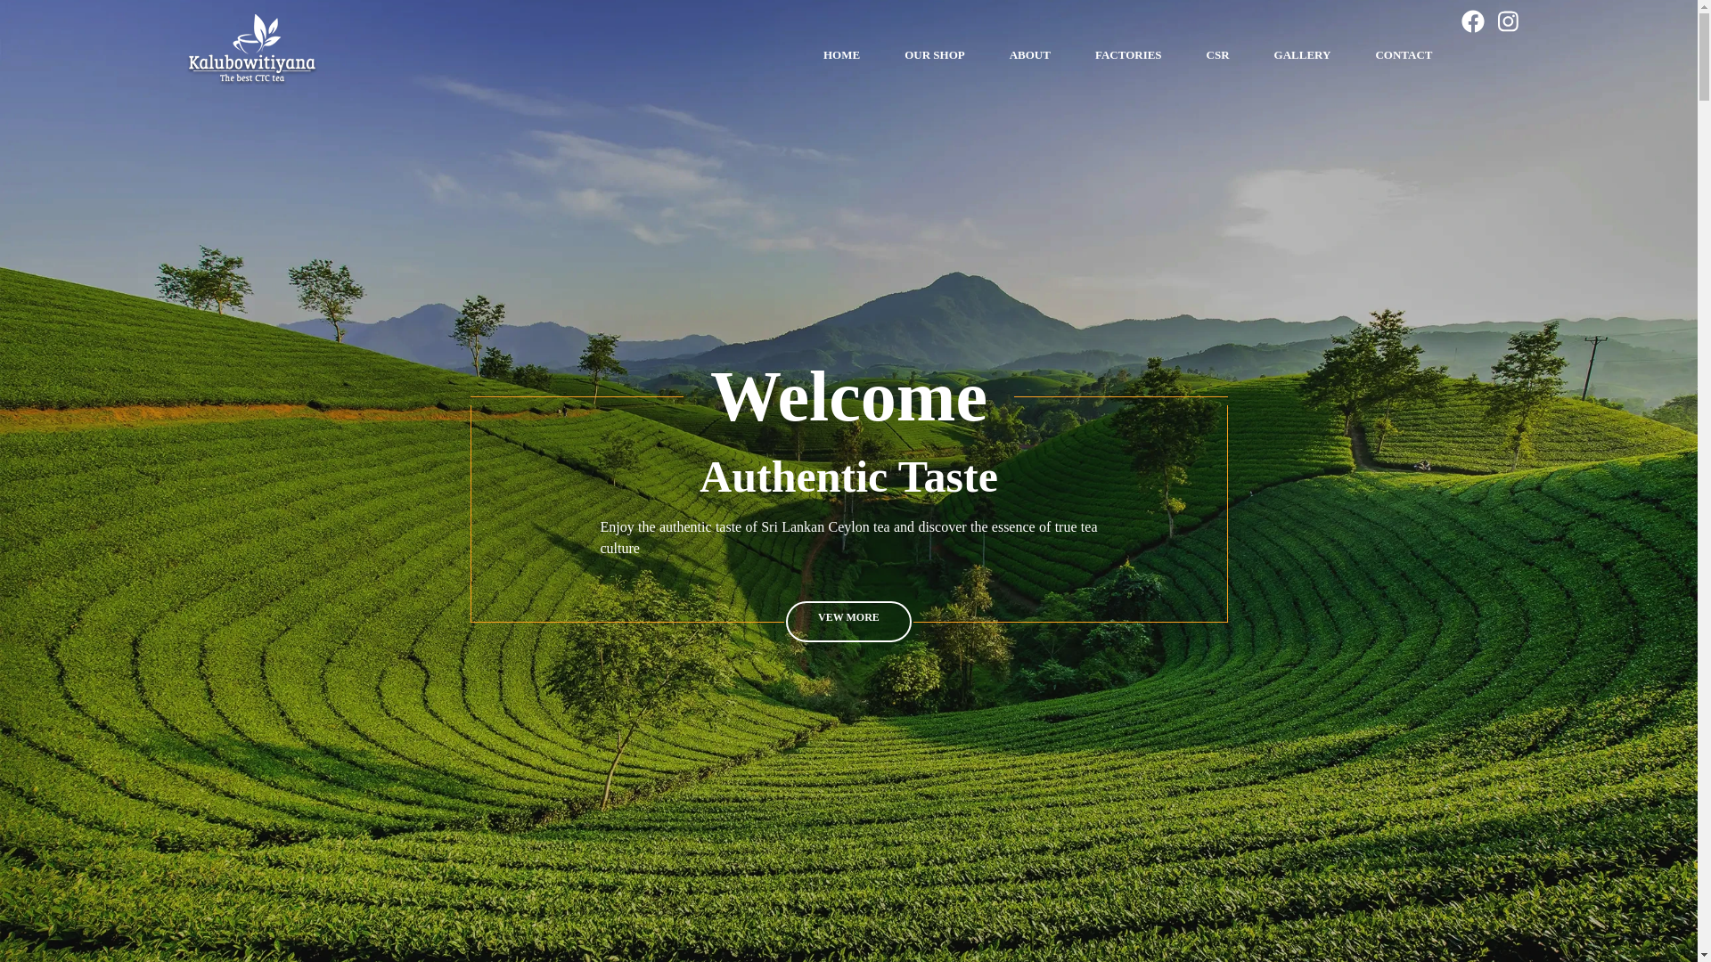  Describe the element at coordinates (841, 53) in the screenshot. I see `HOME` at that location.